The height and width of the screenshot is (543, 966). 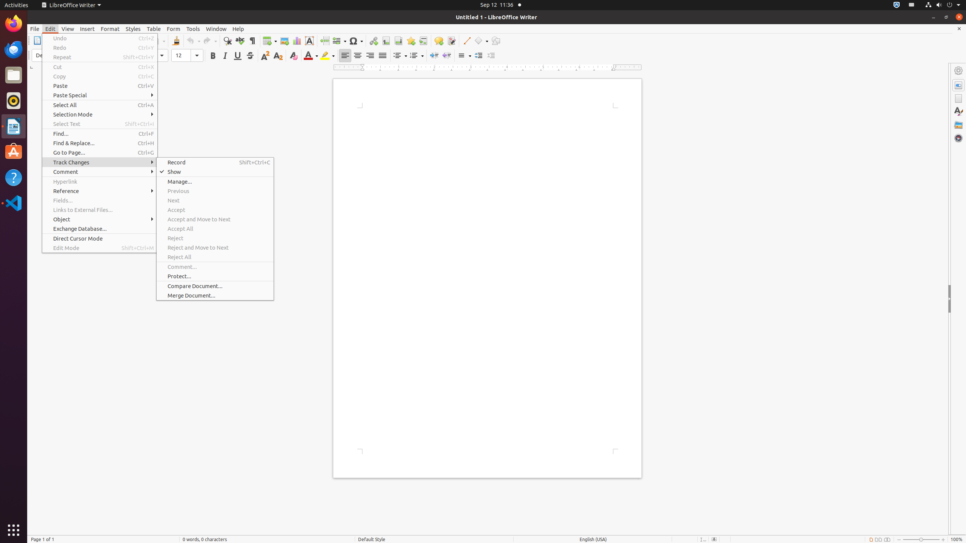 I want to click on Bold, so click(x=213, y=56).